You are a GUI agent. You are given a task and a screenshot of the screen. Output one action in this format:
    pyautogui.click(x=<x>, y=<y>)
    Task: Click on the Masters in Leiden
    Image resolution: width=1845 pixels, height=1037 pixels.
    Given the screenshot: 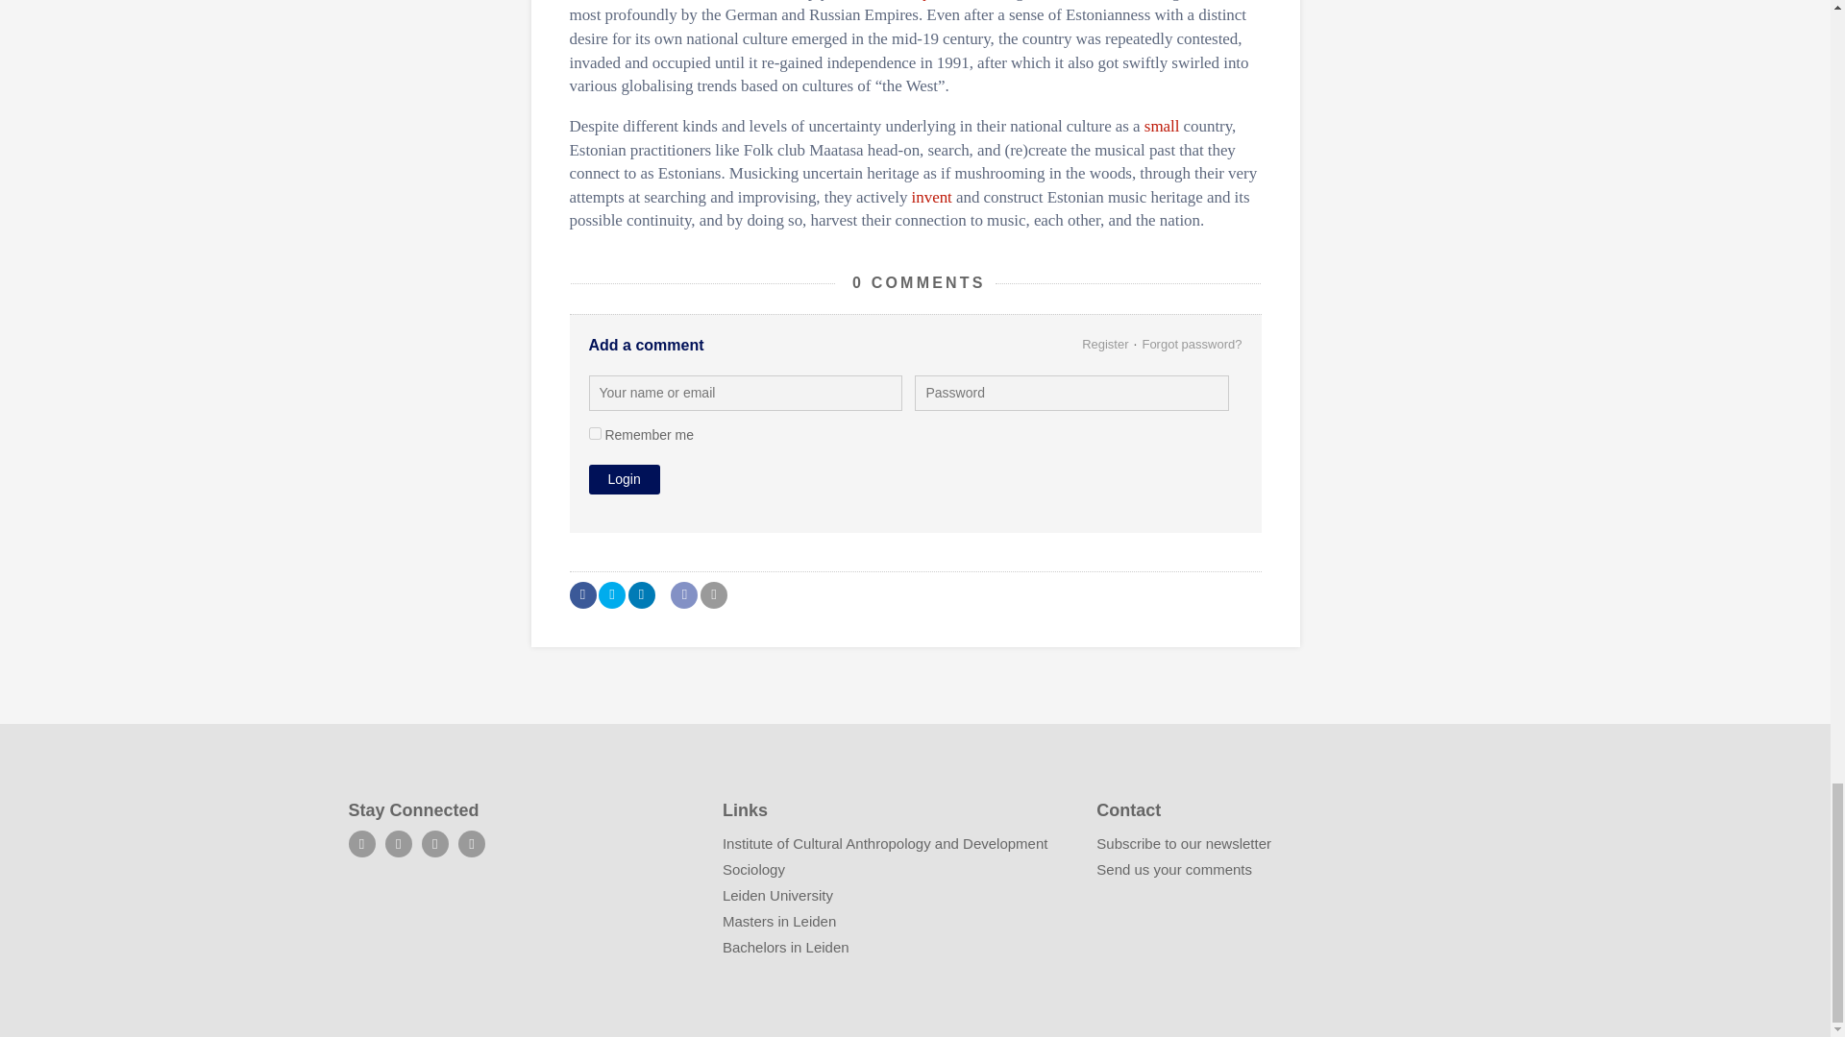 What is the action you would take?
    pyautogui.click(x=778, y=921)
    